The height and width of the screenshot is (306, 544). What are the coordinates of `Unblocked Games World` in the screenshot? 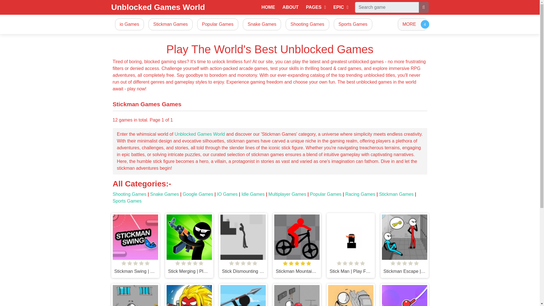 It's located at (158, 7).